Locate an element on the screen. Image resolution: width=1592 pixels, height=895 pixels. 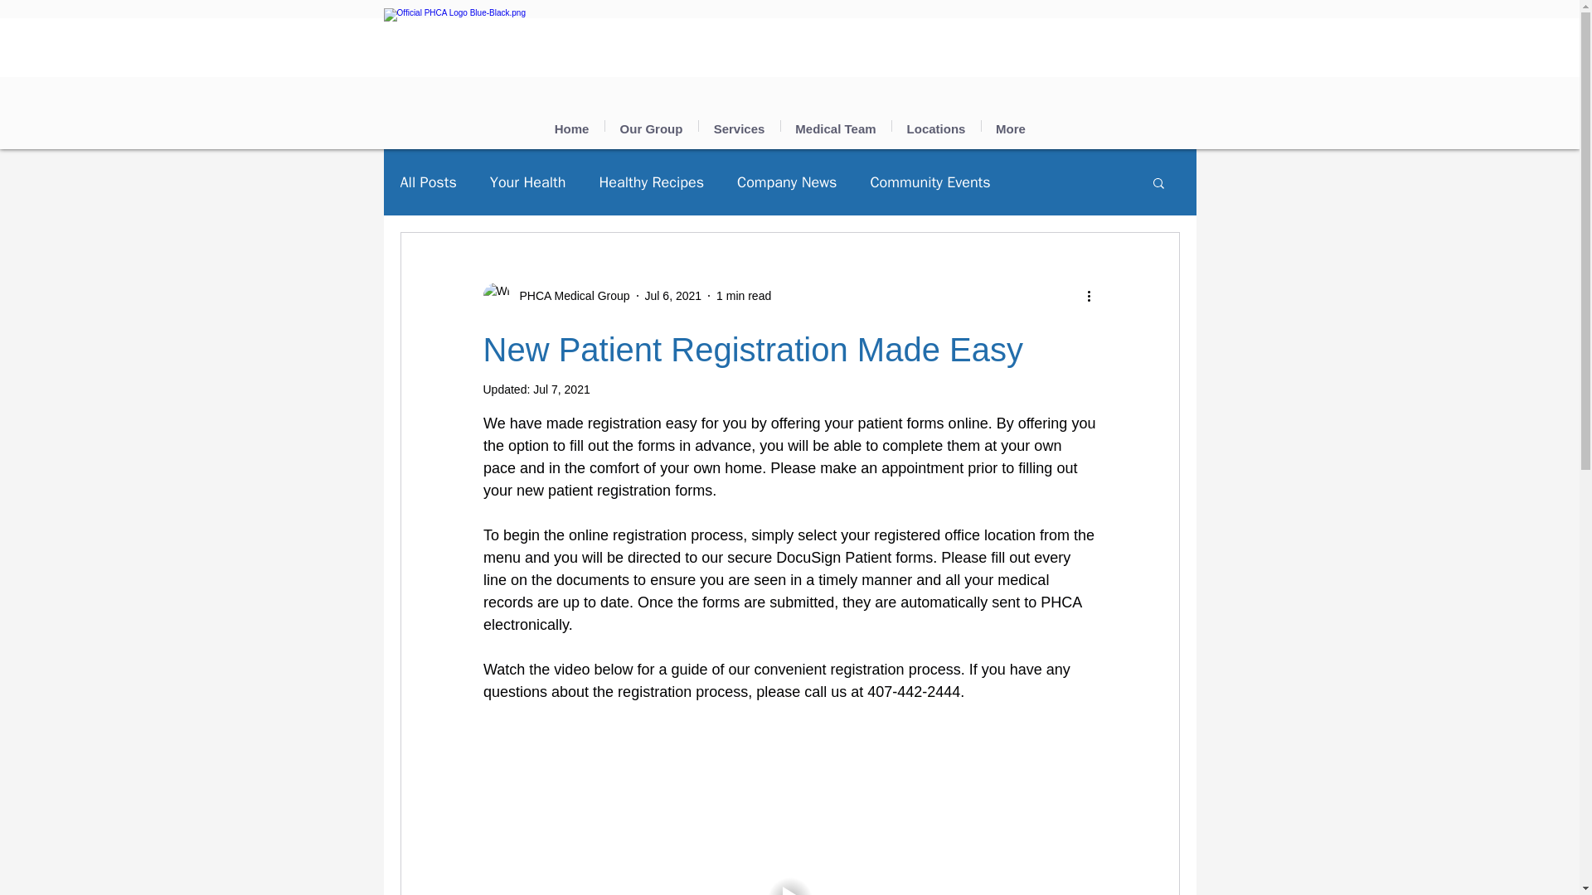
Company News is located at coordinates (786, 182).